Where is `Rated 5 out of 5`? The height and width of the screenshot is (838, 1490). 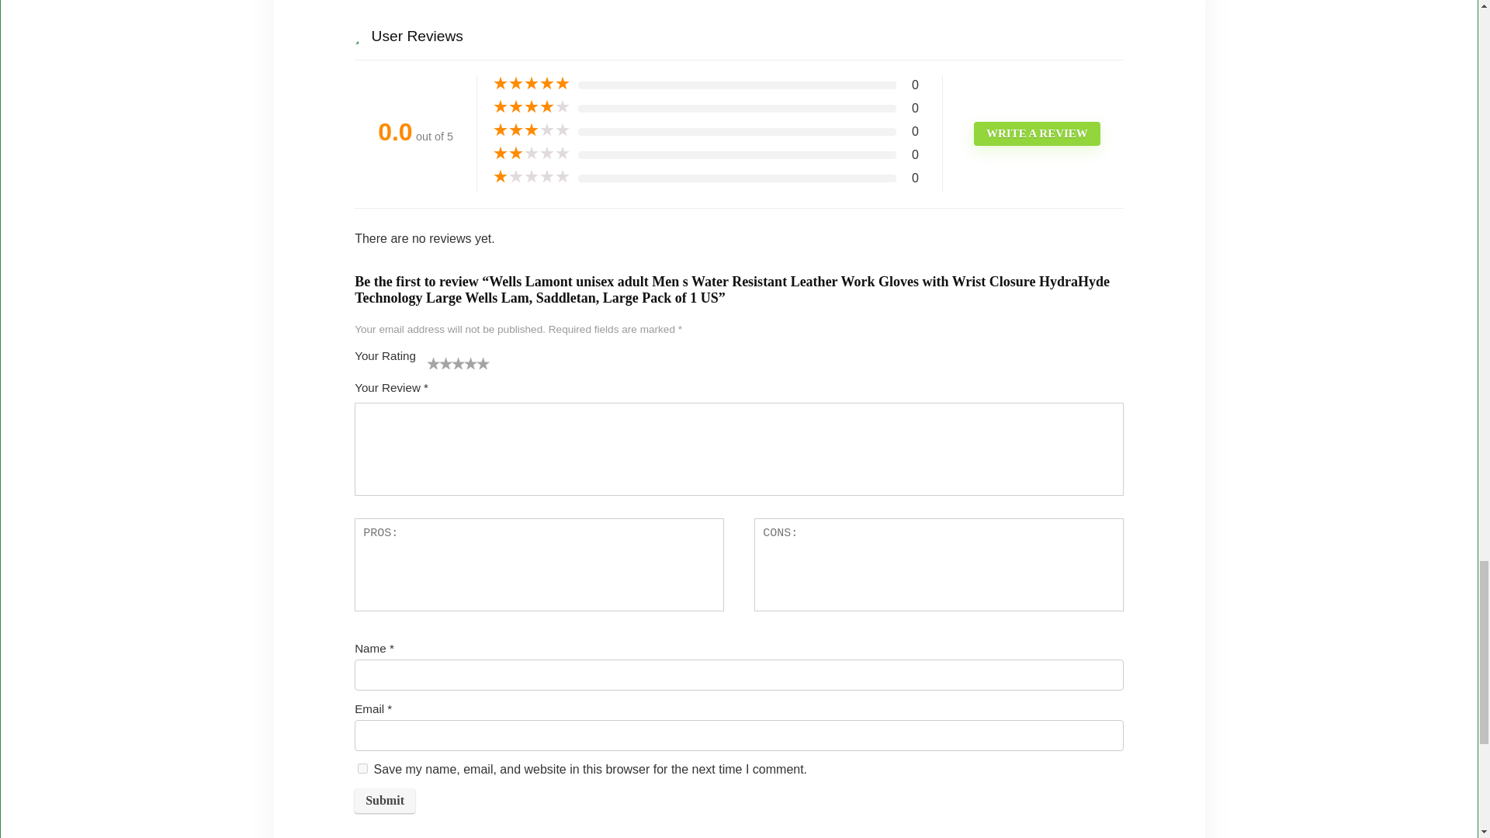 Rated 5 out of 5 is located at coordinates (532, 84).